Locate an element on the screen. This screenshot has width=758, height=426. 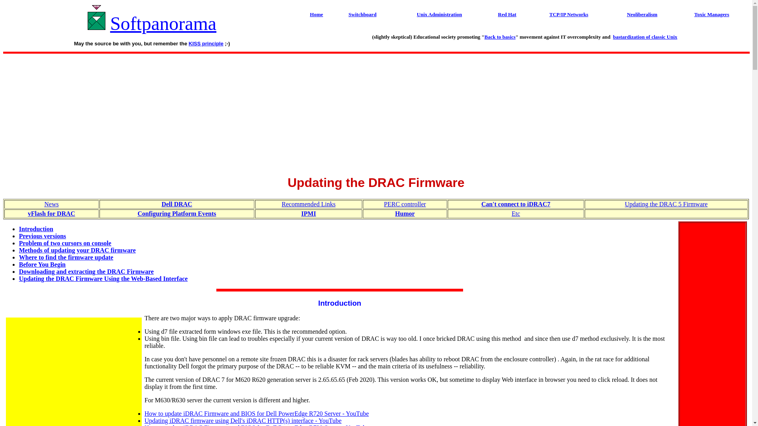
Toxic Managers is located at coordinates (711, 14).